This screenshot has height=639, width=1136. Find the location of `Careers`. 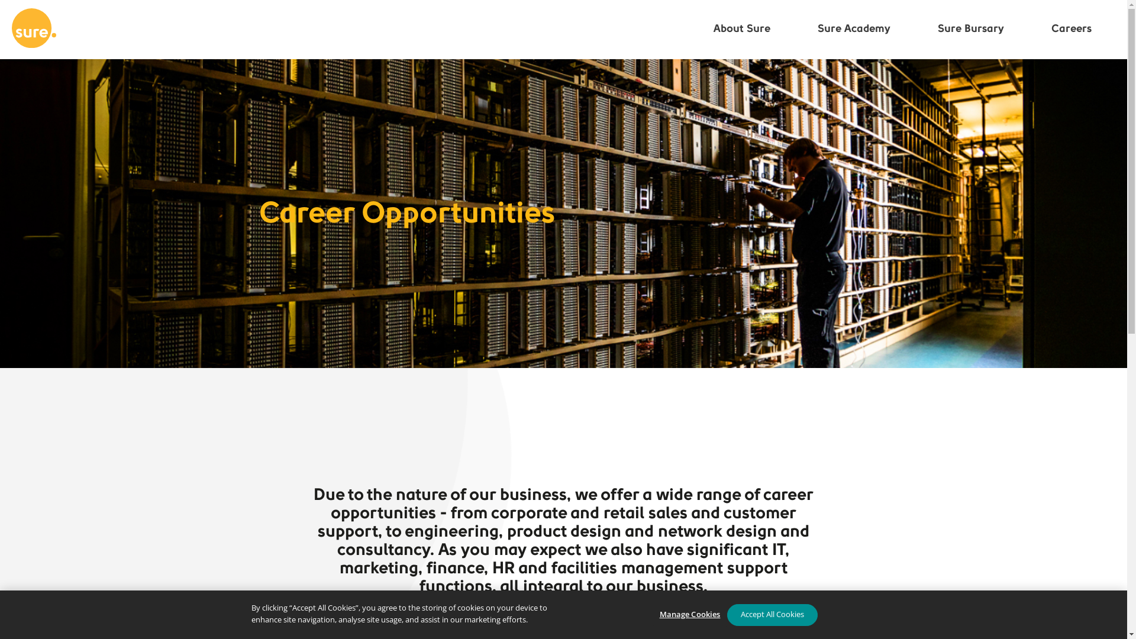

Careers is located at coordinates (1072, 29).